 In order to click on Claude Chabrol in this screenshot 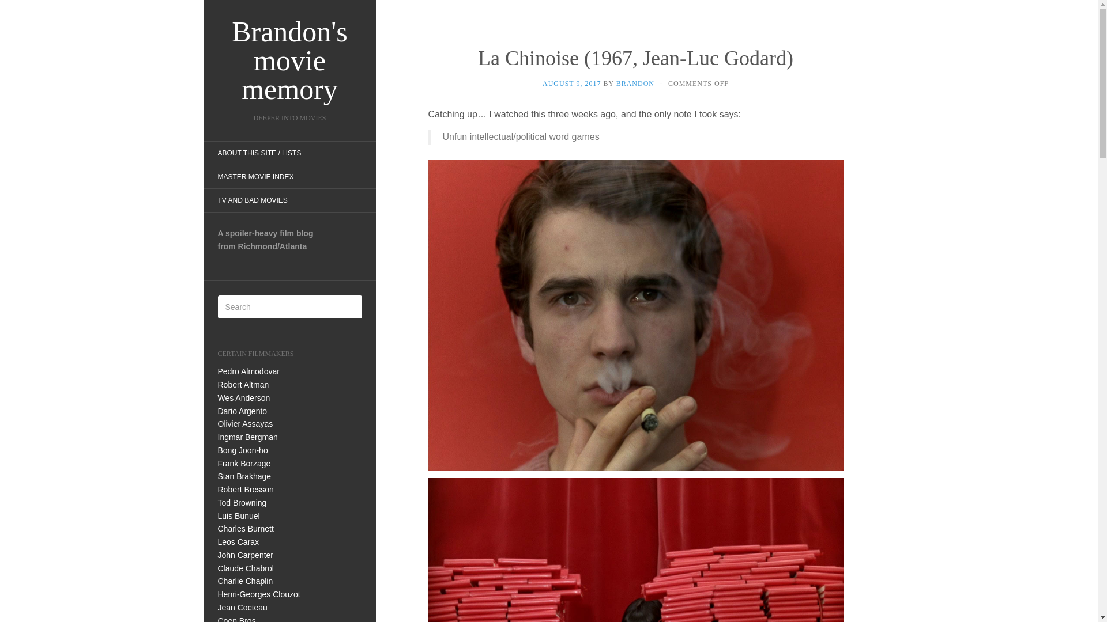, I will do `click(246, 568)`.